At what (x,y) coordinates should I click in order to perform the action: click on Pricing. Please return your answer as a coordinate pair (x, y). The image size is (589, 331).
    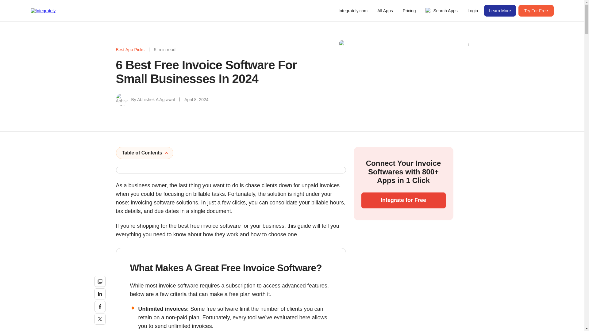
    Looking at the image, I should click on (409, 11).